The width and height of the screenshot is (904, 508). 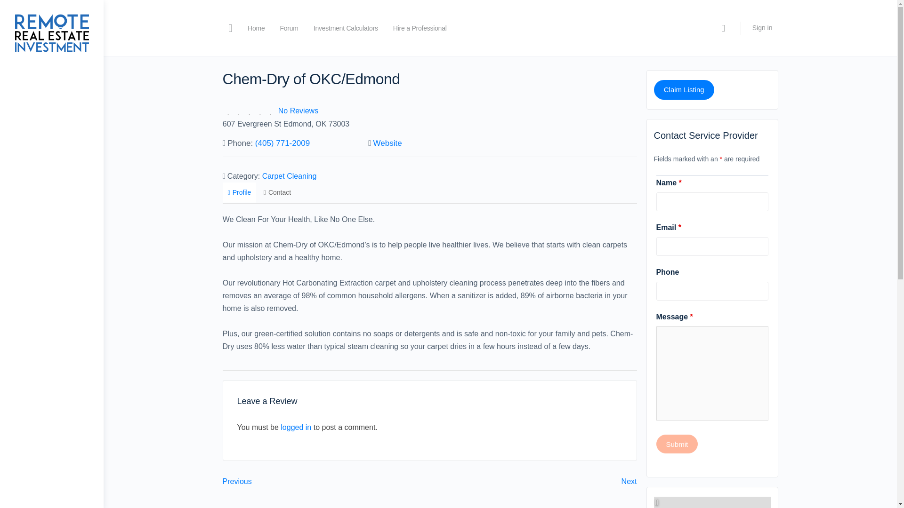 I want to click on Forum, so click(x=289, y=28).